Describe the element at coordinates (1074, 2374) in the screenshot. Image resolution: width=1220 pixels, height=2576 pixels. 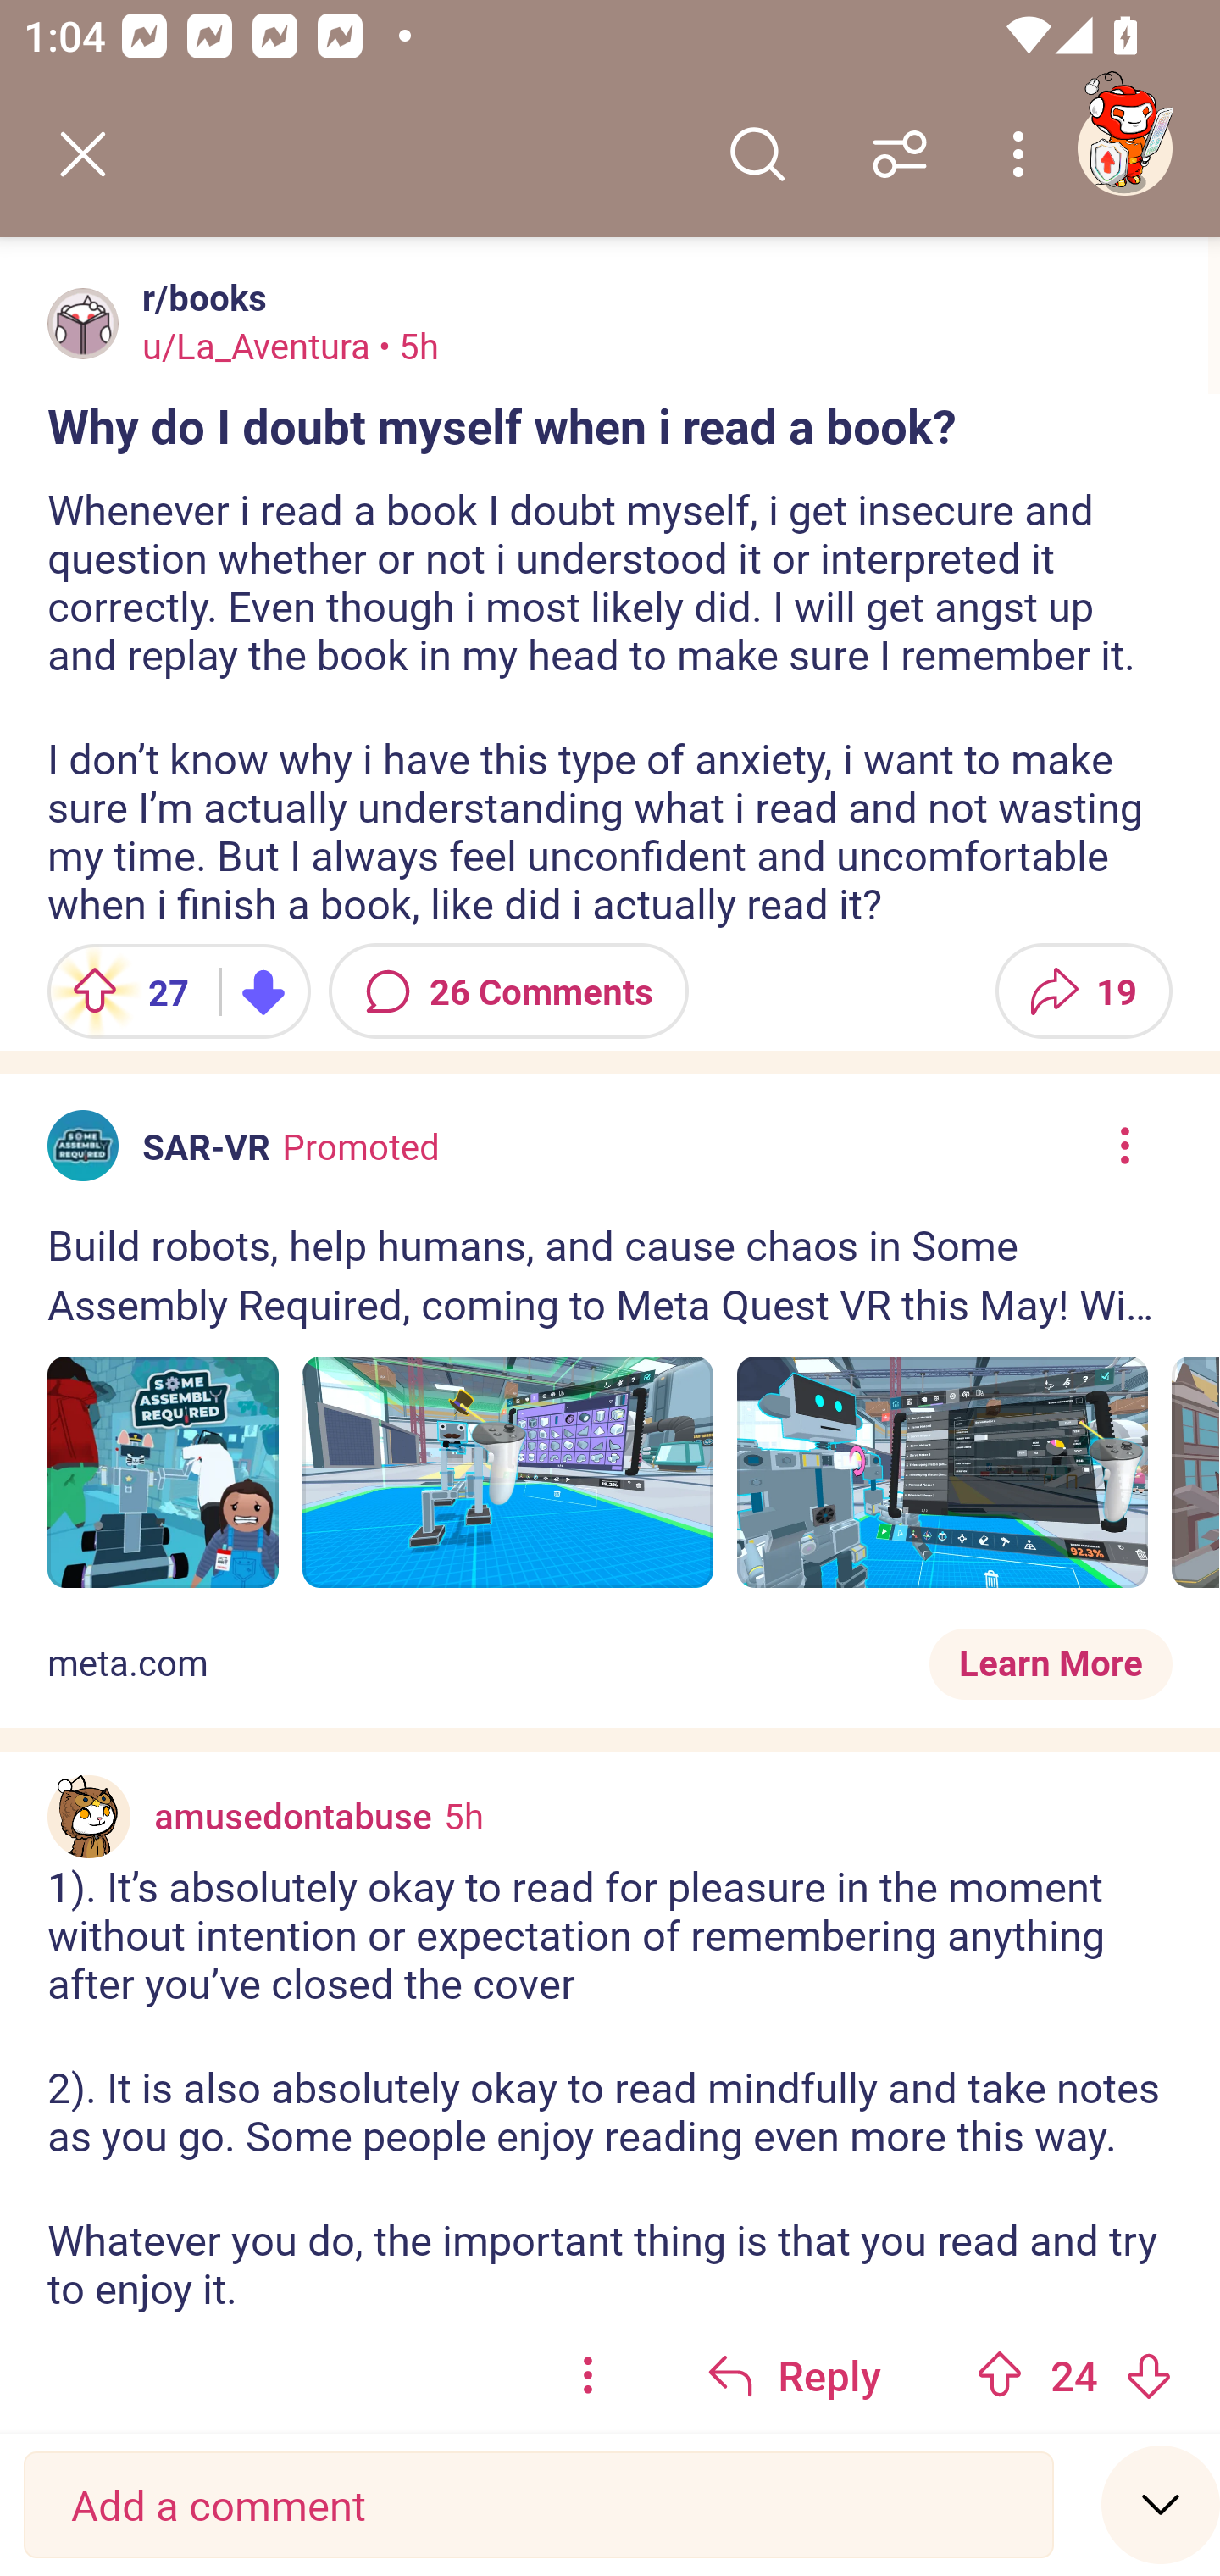
I see `Upvote 24 24 votes Downvote` at that location.